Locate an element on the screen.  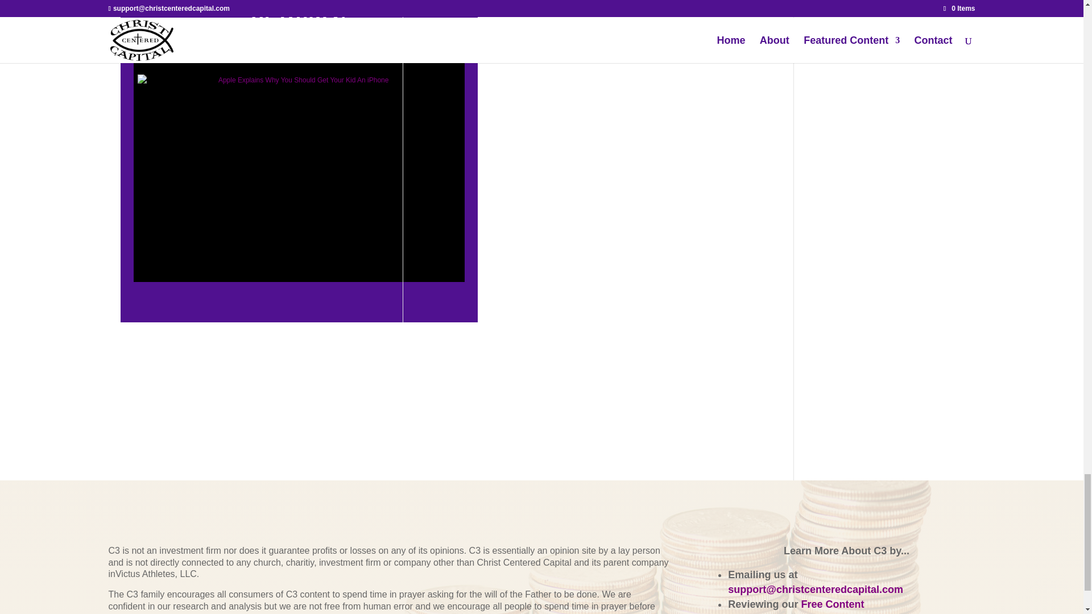
Free Content is located at coordinates (832, 604).